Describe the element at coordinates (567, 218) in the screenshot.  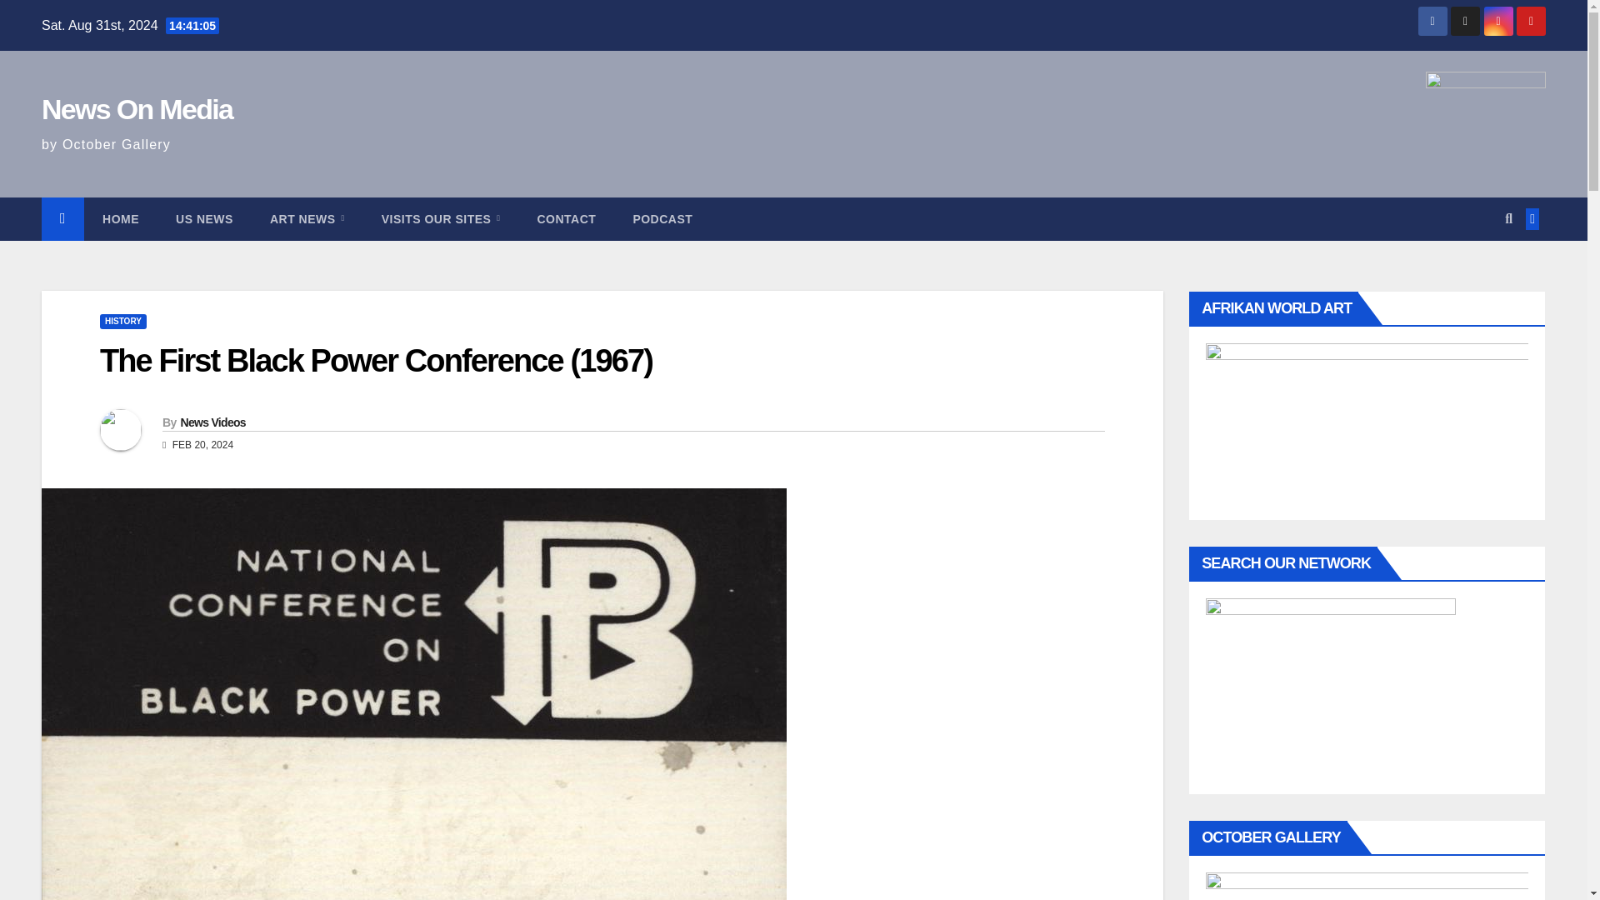
I see `CONTACT` at that location.